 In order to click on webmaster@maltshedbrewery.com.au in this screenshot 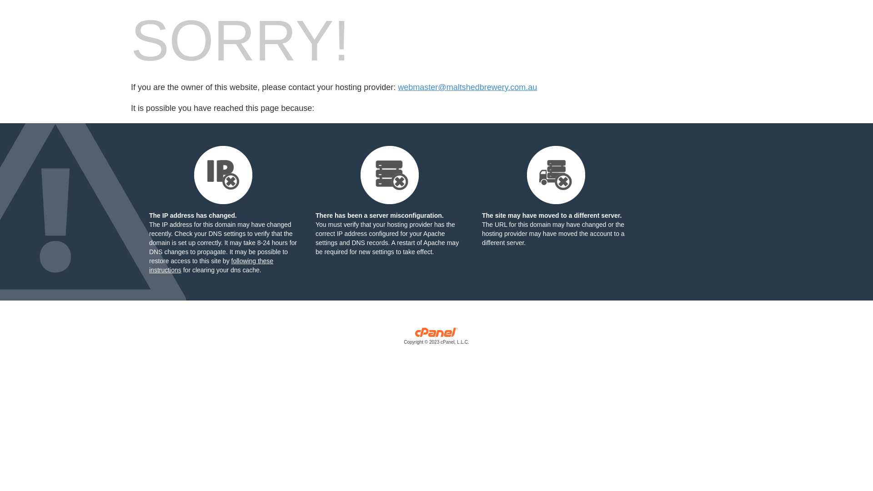, I will do `click(467, 87)`.